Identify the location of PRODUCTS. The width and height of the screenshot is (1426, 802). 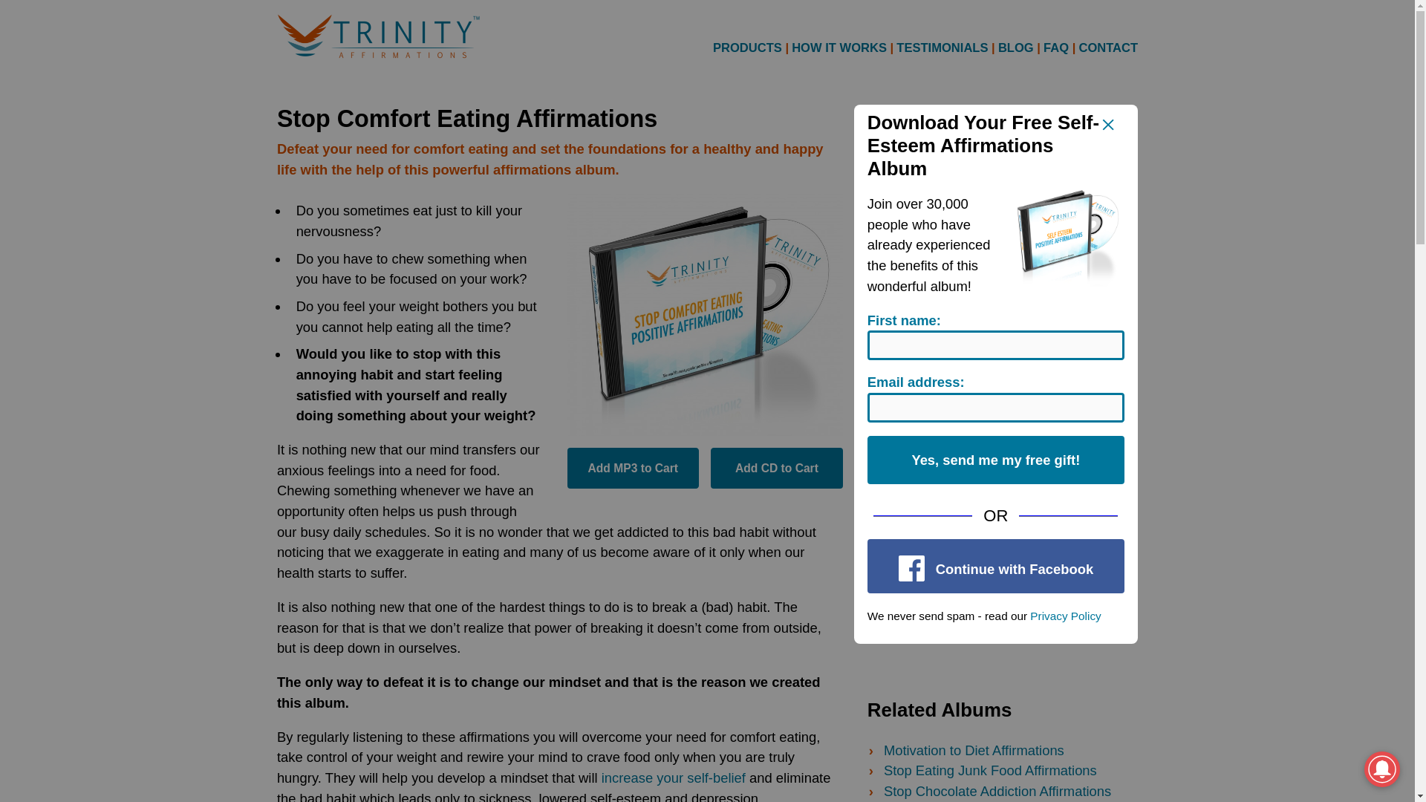
(747, 47).